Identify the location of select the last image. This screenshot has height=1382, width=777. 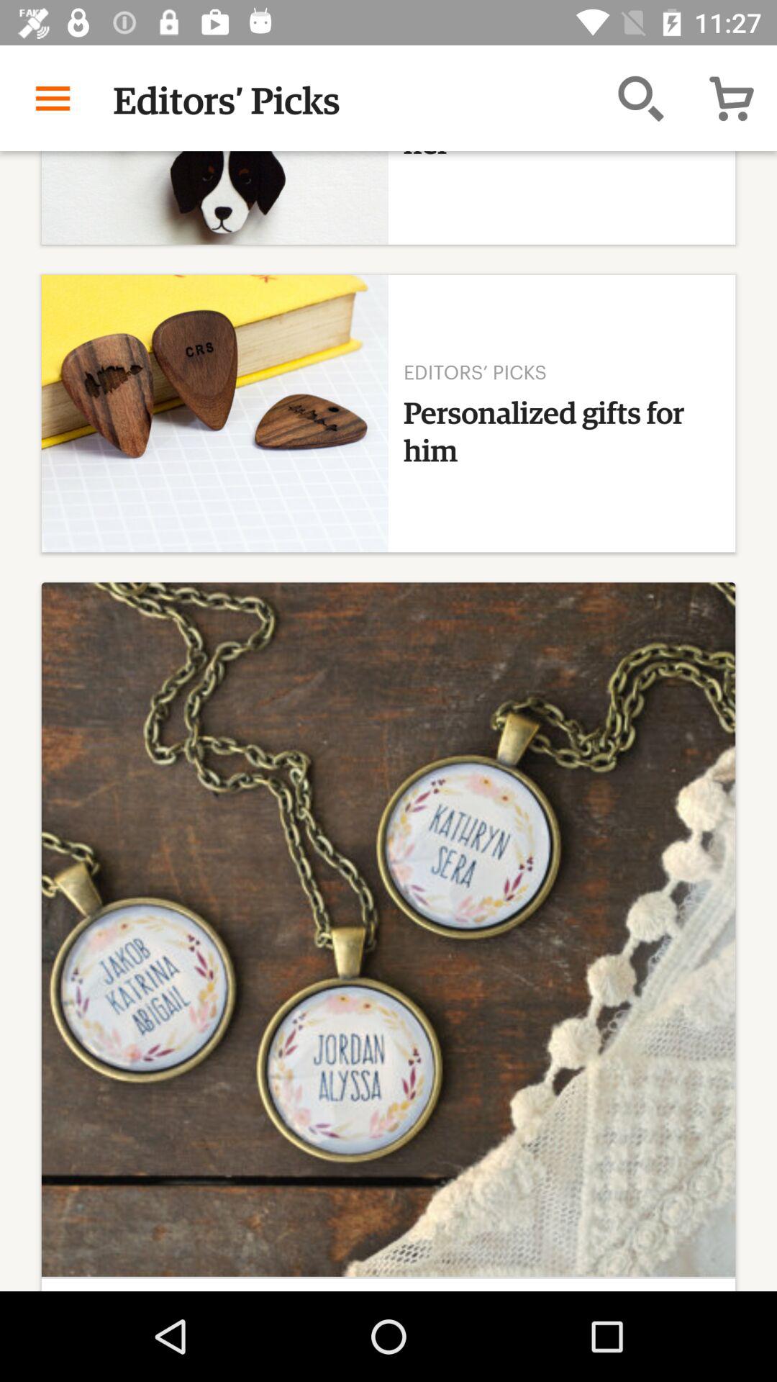
(388, 936).